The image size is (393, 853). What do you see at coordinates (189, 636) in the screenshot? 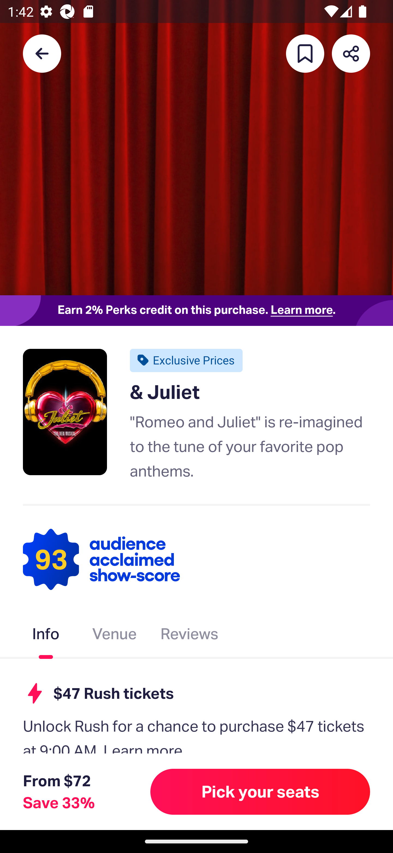
I see `Reviews` at bounding box center [189, 636].